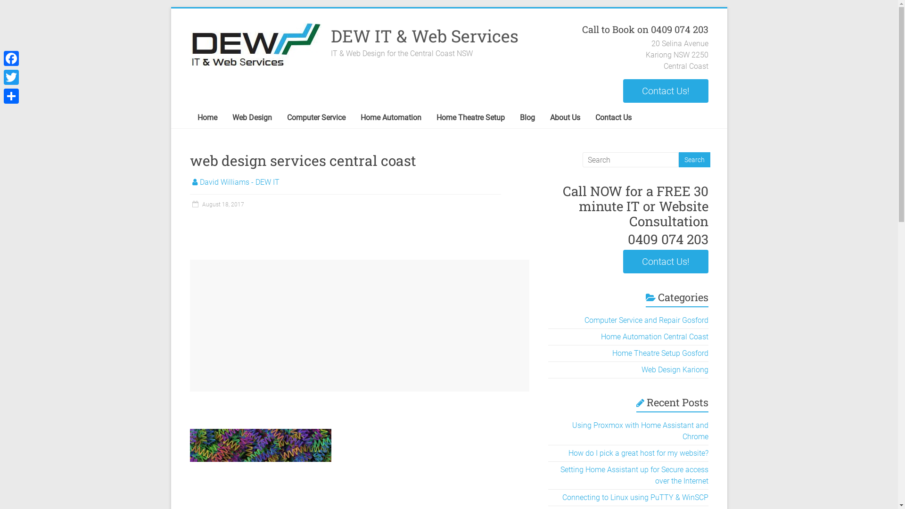 The height and width of the screenshot is (509, 905). I want to click on Contact Us!, so click(666, 91).